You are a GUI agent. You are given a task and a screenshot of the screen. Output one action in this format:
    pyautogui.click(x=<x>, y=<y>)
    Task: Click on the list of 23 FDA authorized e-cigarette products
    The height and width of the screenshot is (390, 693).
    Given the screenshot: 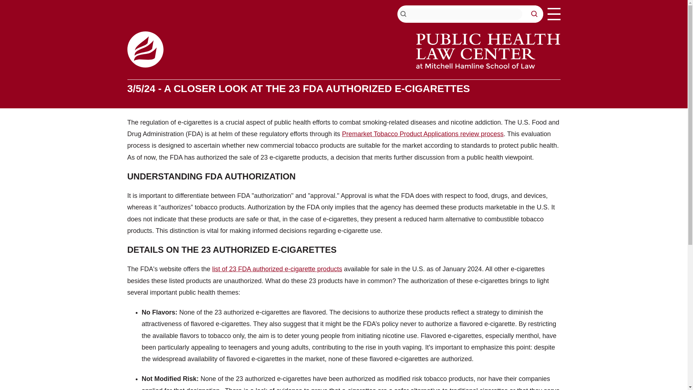 What is the action you would take?
    pyautogui.click(x=277, y=269)
    